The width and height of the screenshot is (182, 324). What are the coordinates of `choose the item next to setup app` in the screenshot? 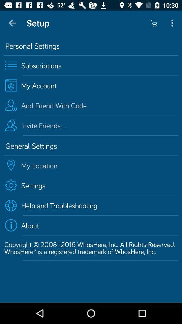 It's located at (154, 23).